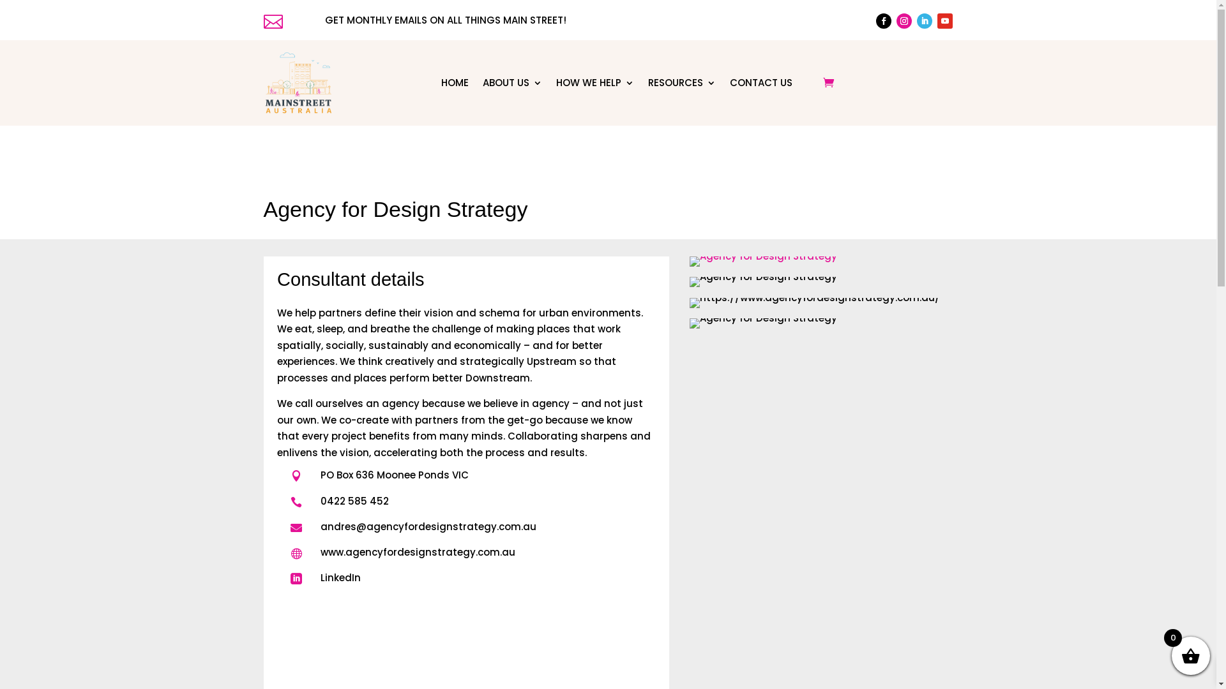 Image resolution: width=1226 pixels, height=689 pixels. What do you see at coordinates (512, 83) in the screenshot?
I see `ABOUT US` at bounding box center [512, 83].